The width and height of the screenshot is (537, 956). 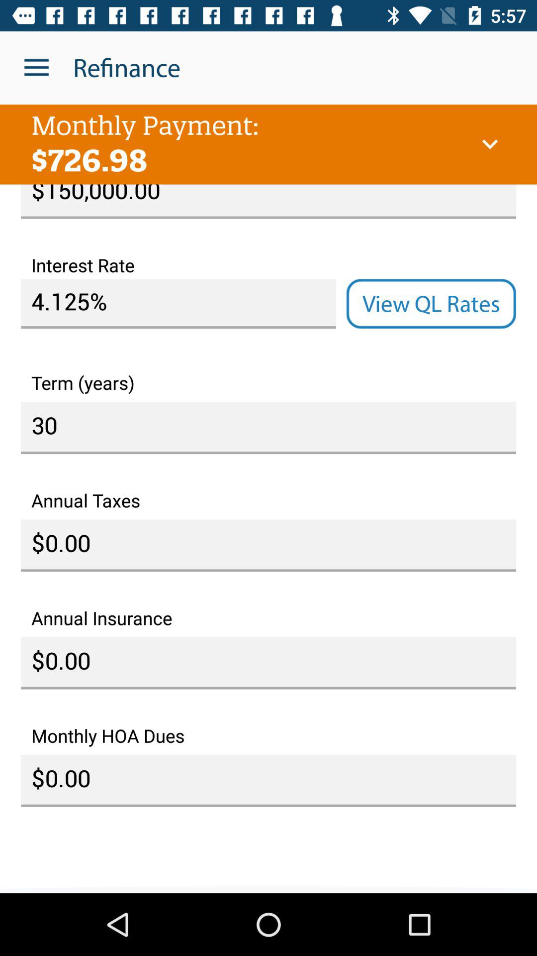 I want to click on choose icon next to the refinance, so click(x=36, y=68).